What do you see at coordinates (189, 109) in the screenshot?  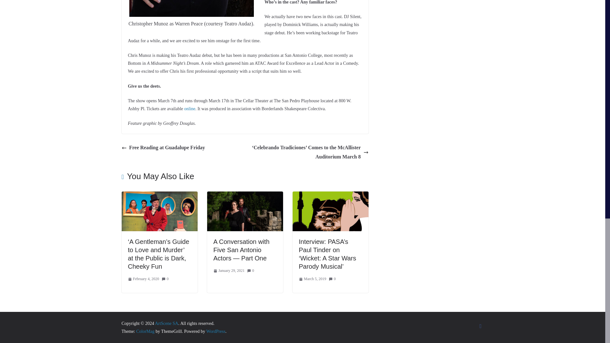 I see `online` at bounding box center [189, 109].